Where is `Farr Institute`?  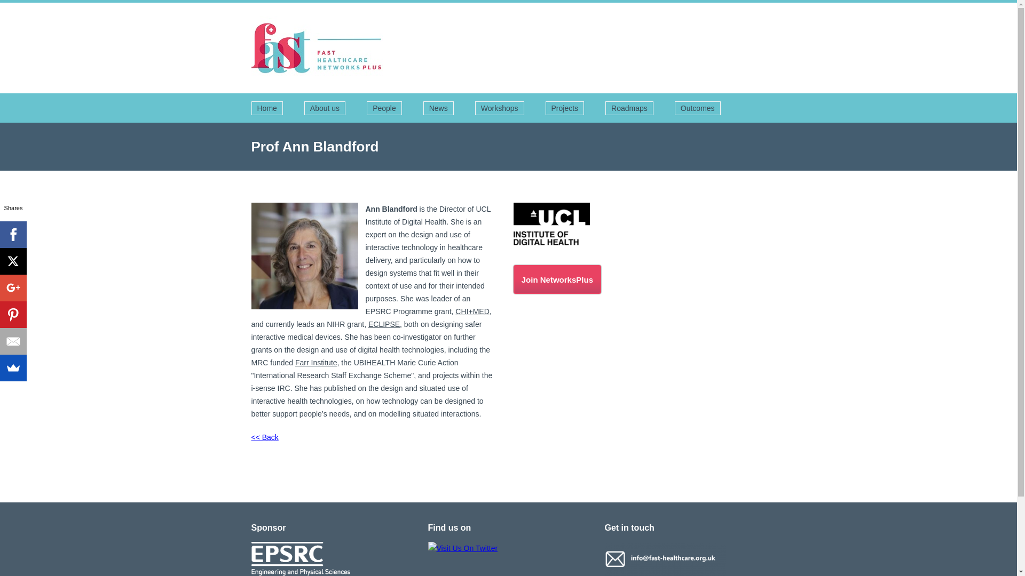
Farr Institute is located at coordinates (316, 362).